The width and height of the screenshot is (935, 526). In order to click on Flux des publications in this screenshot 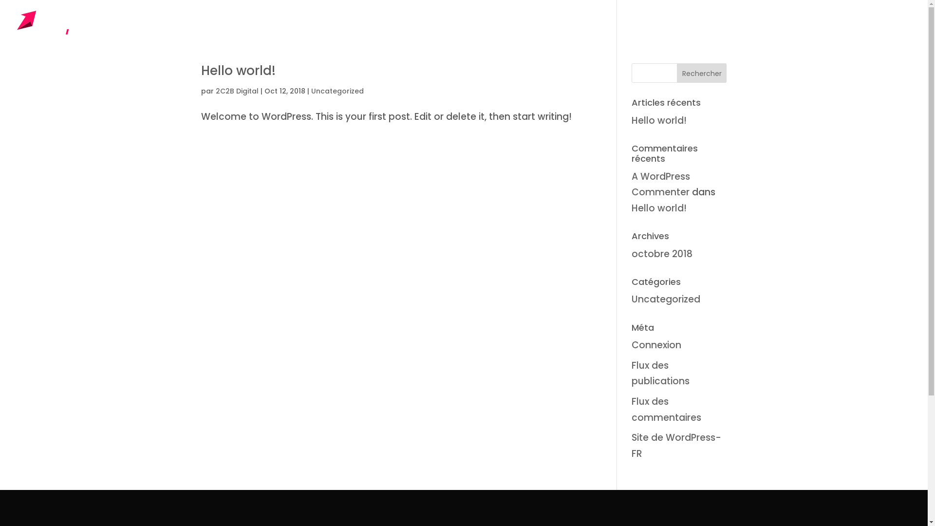, I will do `click(660, 373)`.